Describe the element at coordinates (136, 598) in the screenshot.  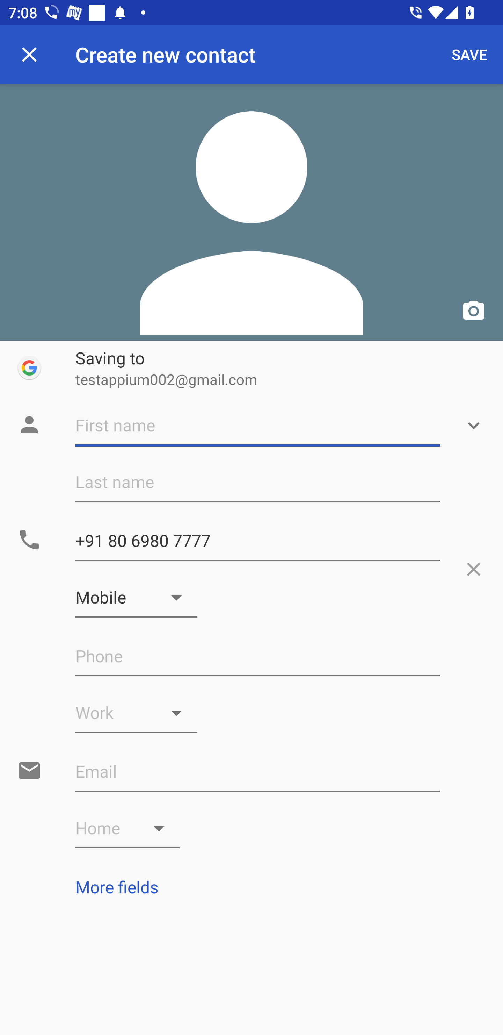
I see `Phone Mobile` at that location.